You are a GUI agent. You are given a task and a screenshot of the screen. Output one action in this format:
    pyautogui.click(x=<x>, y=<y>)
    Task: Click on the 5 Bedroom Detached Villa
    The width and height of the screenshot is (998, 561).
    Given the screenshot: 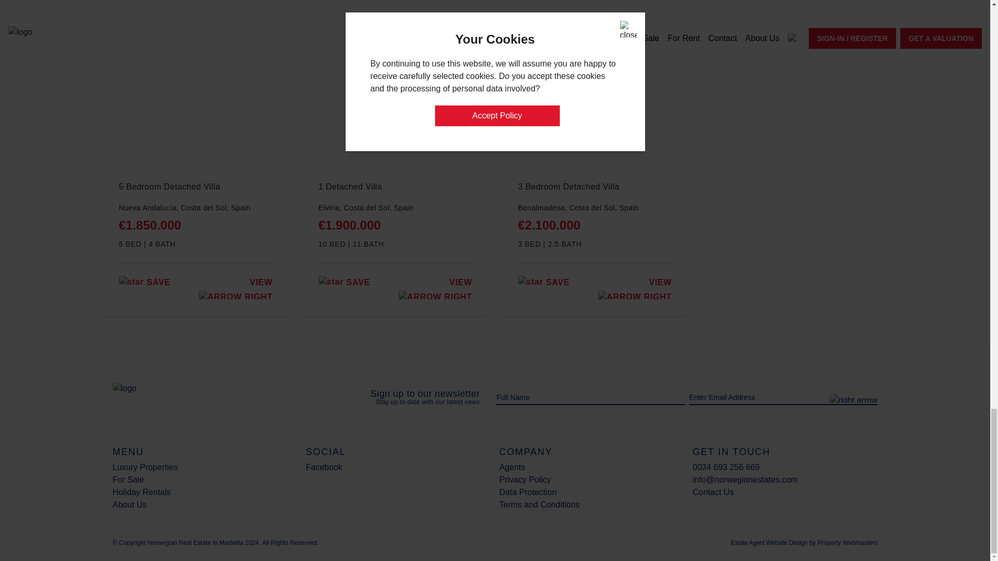 What is the action you would take?
    pyautogui.click(x=195, y=192)
    